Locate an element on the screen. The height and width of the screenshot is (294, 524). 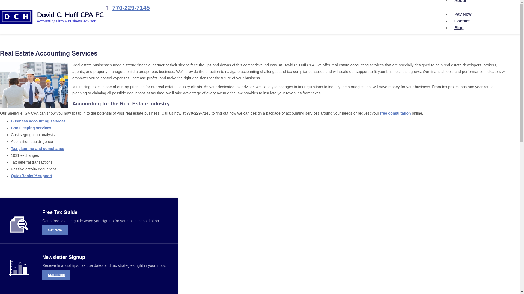
Pay Now is located at coordinates (463, 14).